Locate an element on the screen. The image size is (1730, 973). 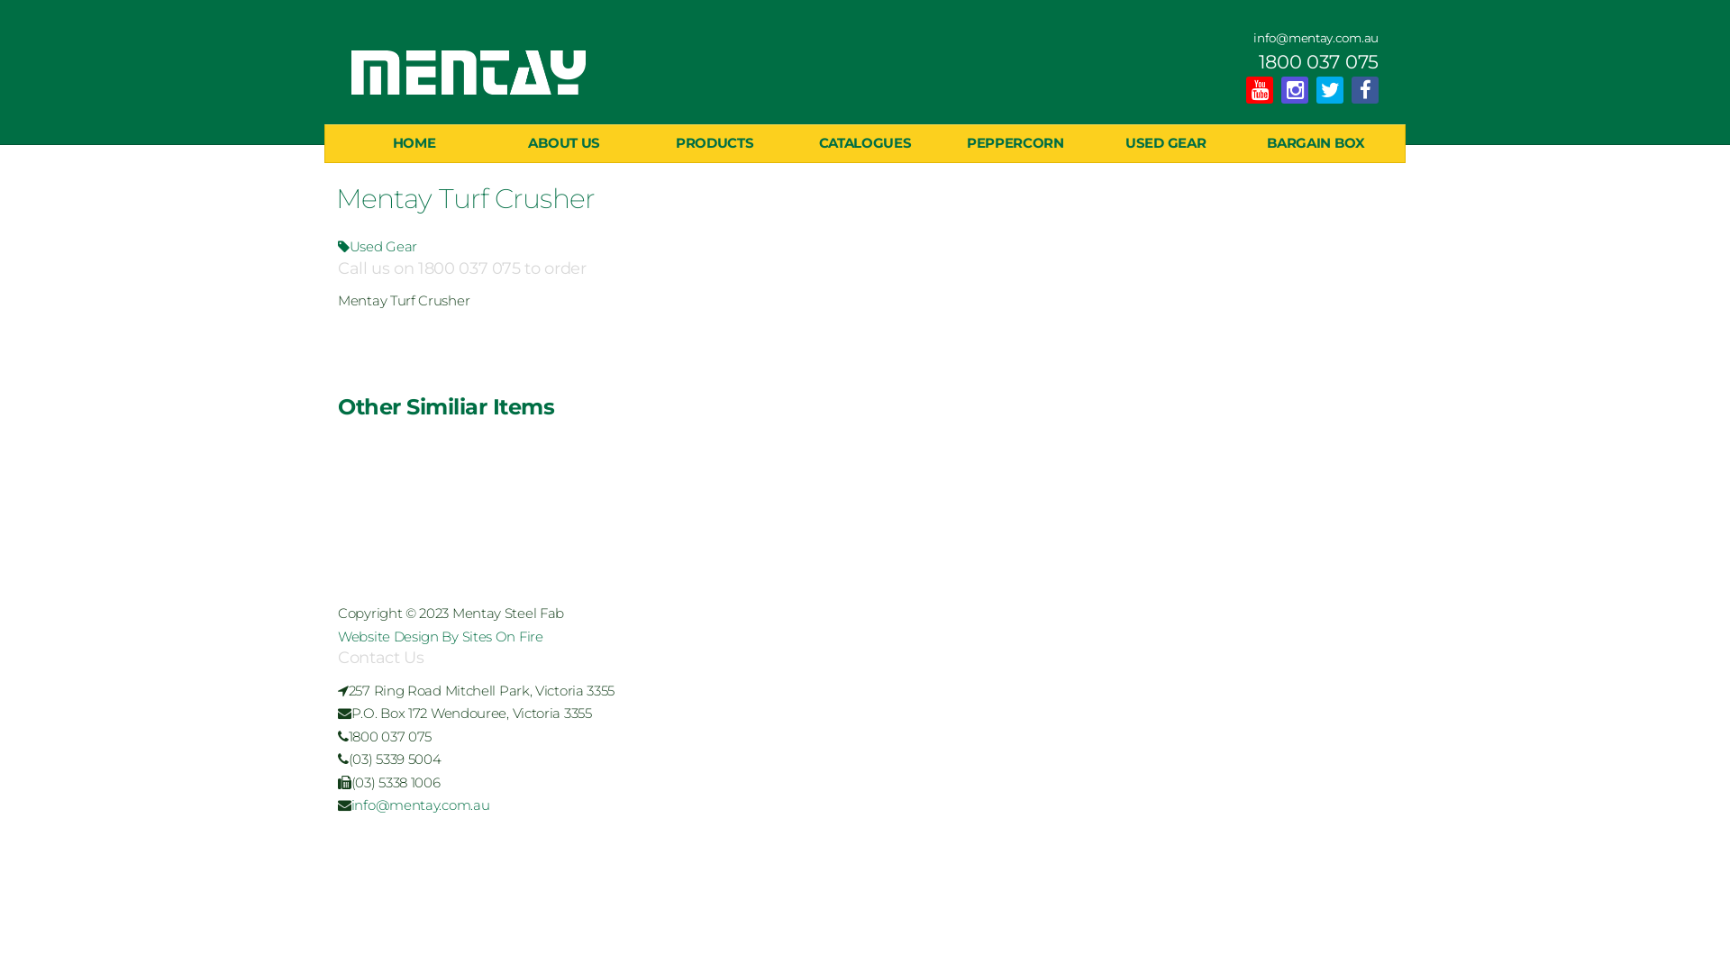
info@mentay.com.au is located at coordinates (421, 805).